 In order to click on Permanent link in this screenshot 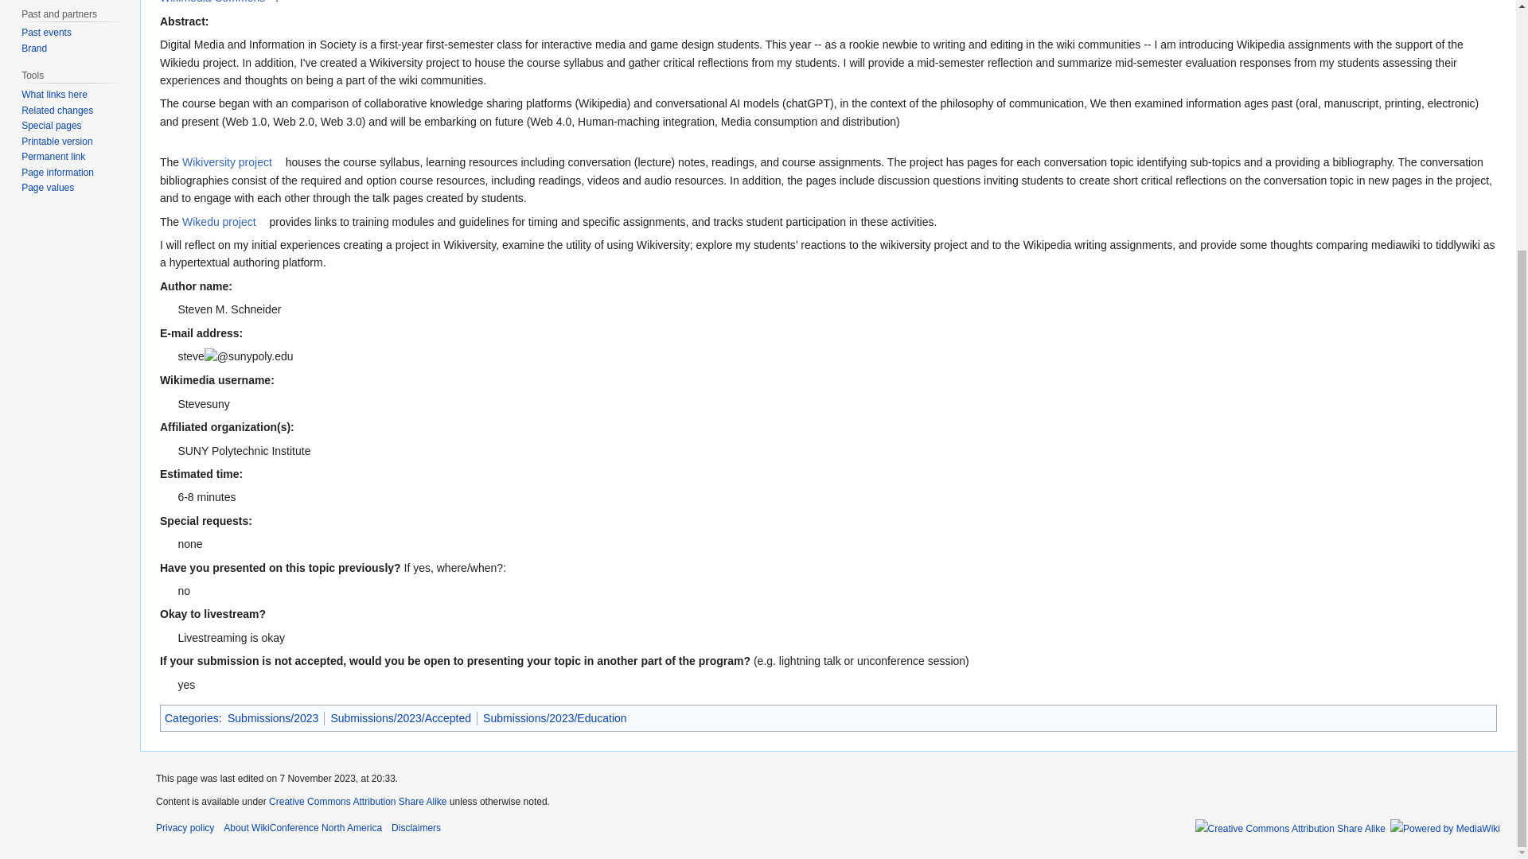, I will do `click(53, 157)`.